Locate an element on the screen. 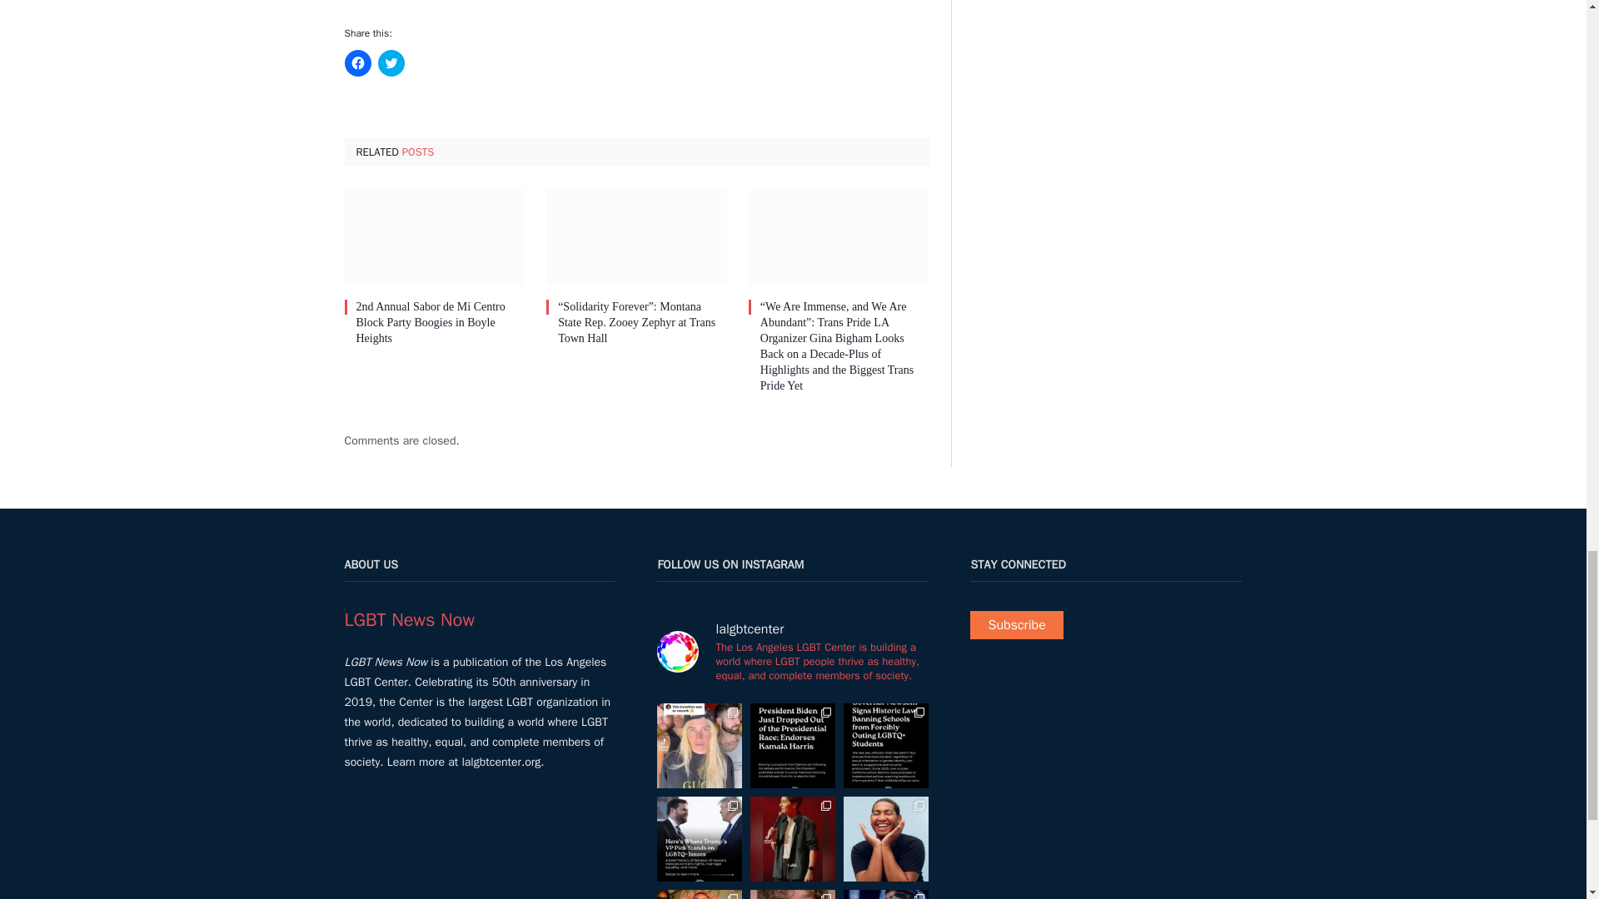 The height and width of the screenshot is (899, 1599). Click to share on Twitter is located at coordinates (391, 63).